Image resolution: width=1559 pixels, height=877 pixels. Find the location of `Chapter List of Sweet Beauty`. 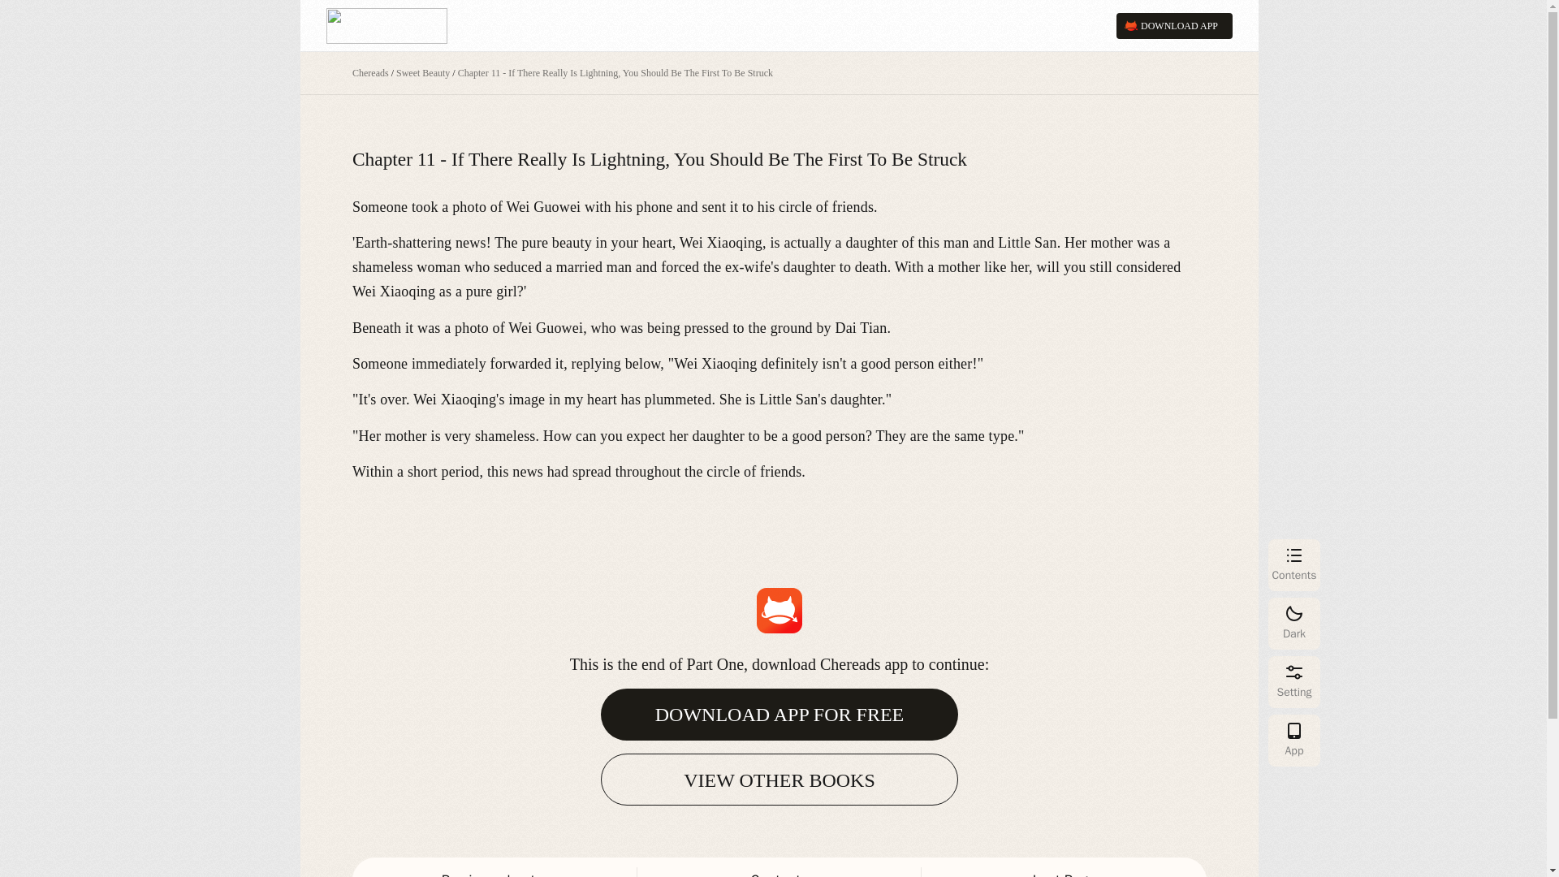

Chapter List of Sweet Beauty is located at coordinates (422, 73).